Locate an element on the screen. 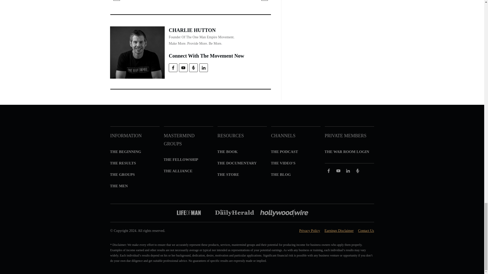 This screenshot has height=274, width=488. ome-credibility is located at coordinates (242, 213).